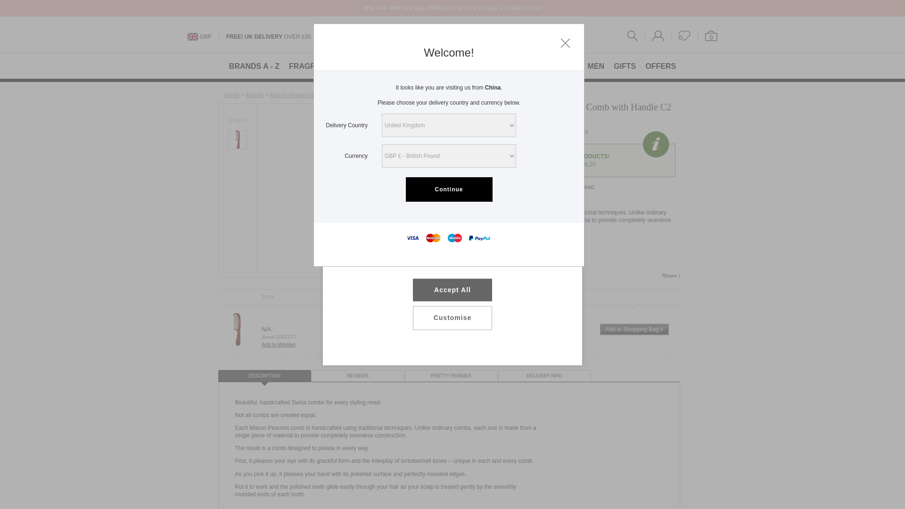 This screenshot has height=509, width=905. Describe the element at coordinates (523, 131) in the screenshot. I see `Read all reviews` at that location.